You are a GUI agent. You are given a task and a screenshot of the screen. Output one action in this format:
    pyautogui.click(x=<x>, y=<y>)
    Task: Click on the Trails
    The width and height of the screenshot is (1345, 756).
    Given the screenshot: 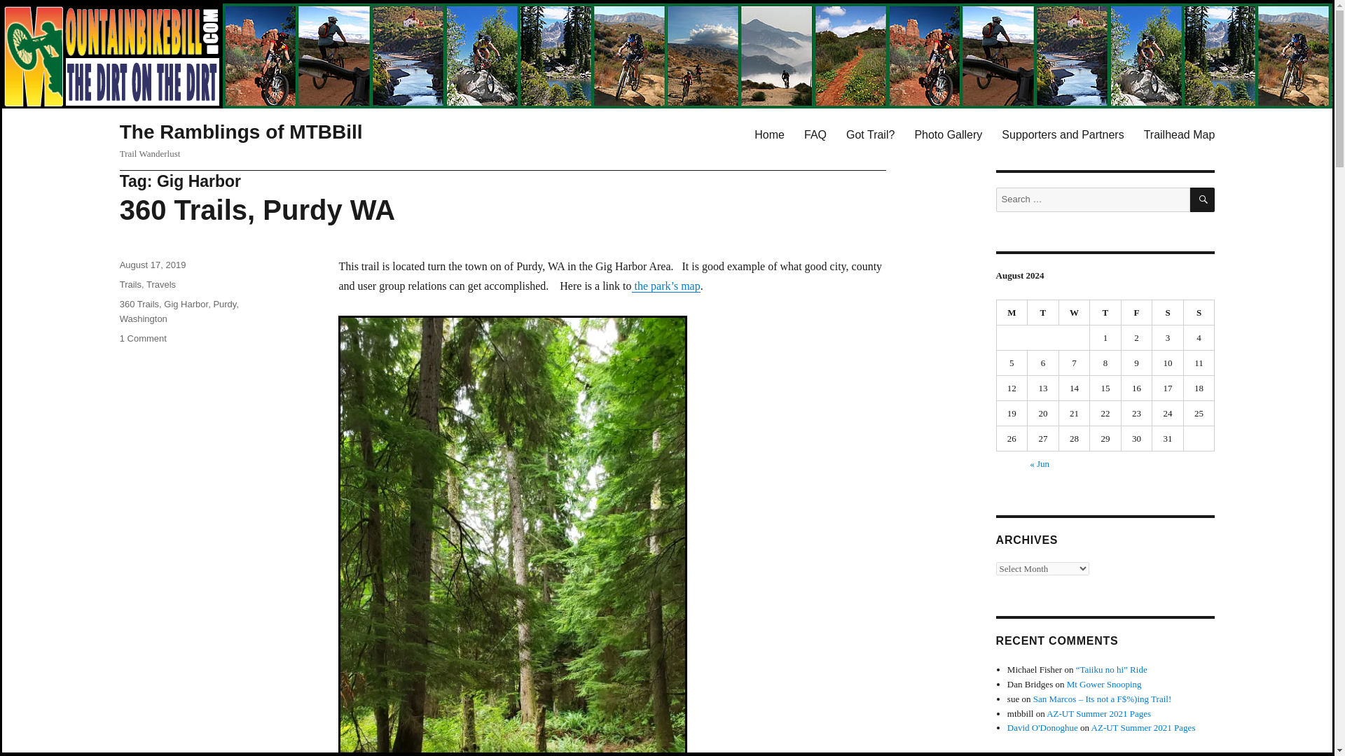 What is the action you would take?
    pyautogui.click(x=130, y=284)
    